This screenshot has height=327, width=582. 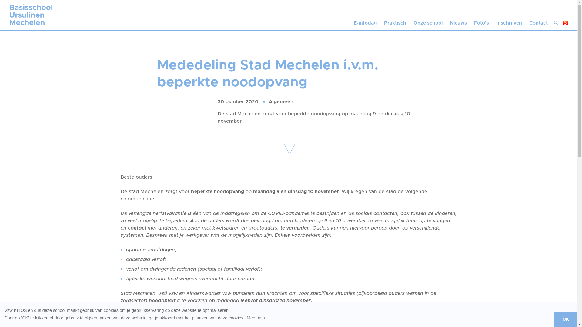 I want to click on Inschrijven, so click(x=509, y=15).